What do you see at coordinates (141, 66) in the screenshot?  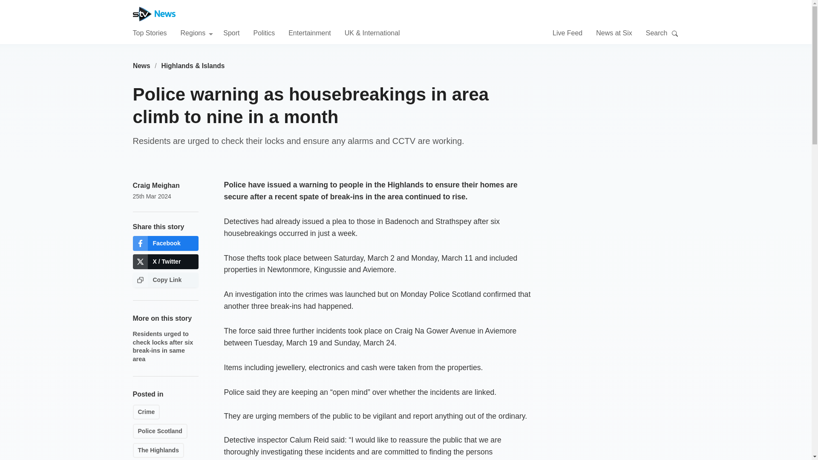 I see `News` at bounding box center [141, 66].